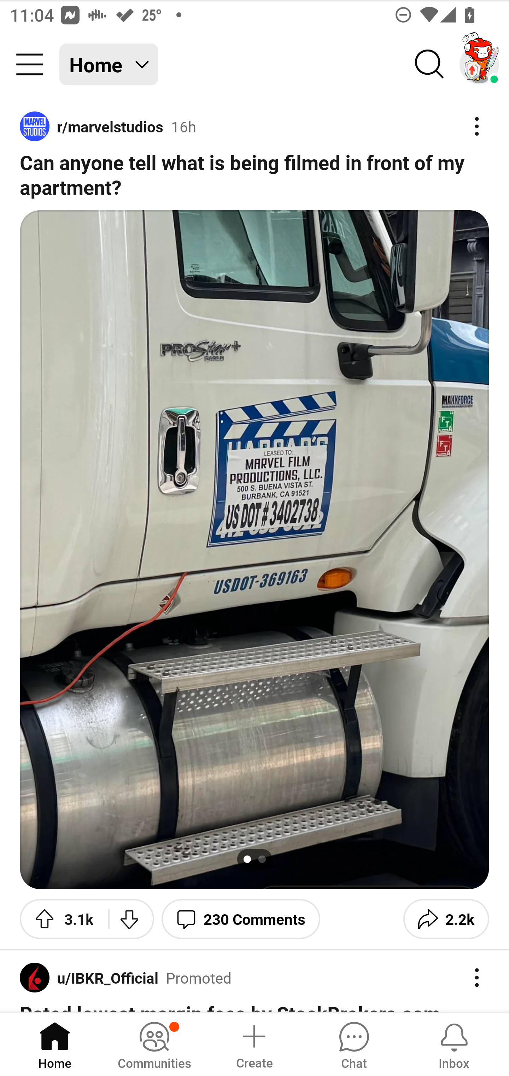  Describe the element at coordinates (109, 64) in the screenshot. I see `Home Home feed` at that location.